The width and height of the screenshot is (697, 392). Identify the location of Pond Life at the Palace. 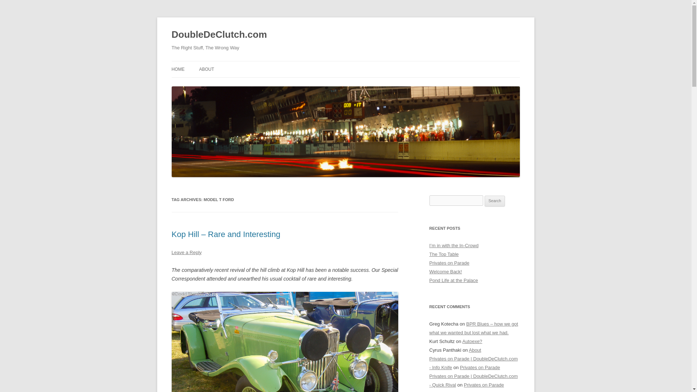
(453, 280).